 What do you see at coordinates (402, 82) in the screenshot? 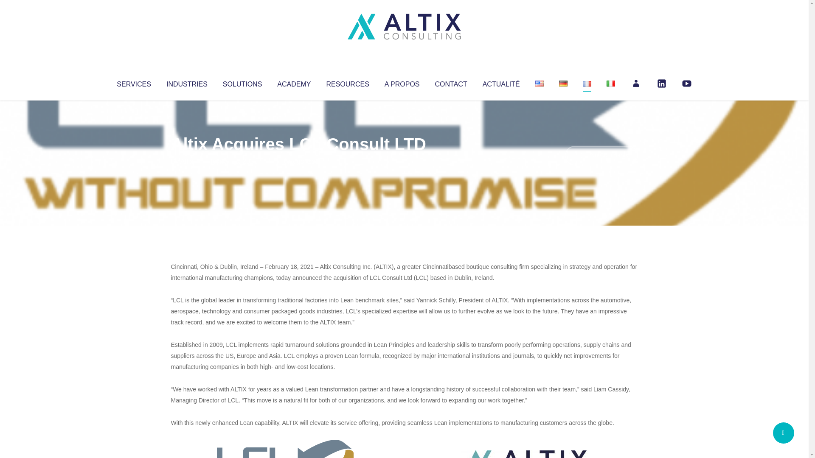
I see `A PROPOS` at bounding box center [402, 82].